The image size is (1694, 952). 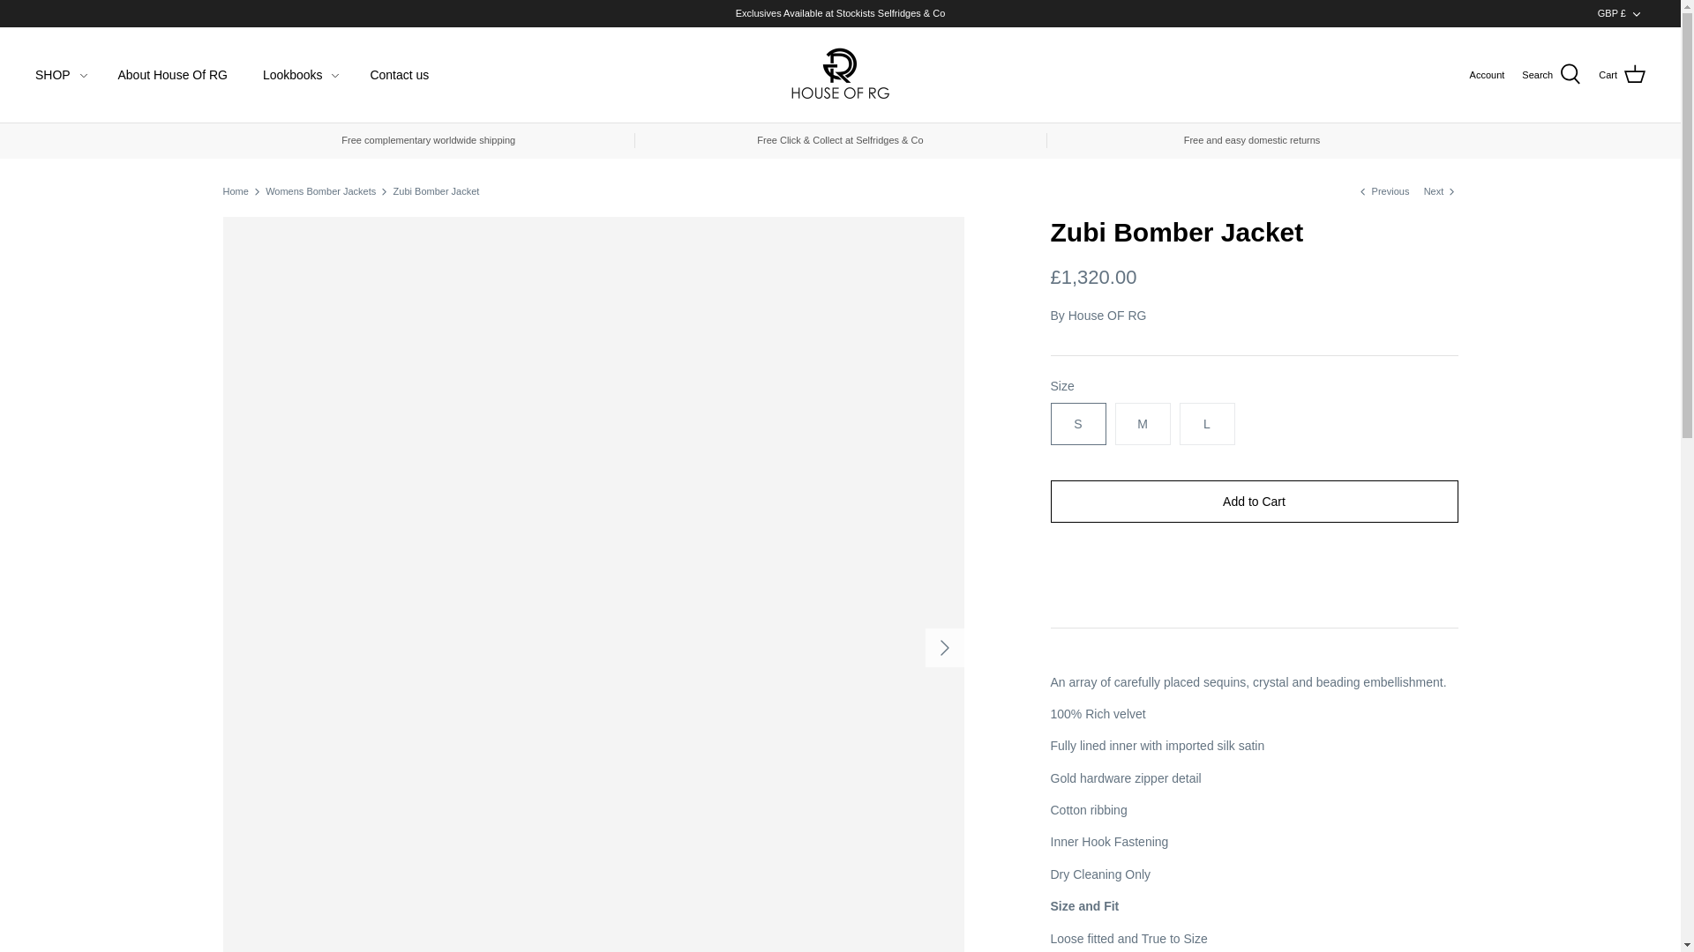 I want to click on Search, so click(x=1551, y=75).